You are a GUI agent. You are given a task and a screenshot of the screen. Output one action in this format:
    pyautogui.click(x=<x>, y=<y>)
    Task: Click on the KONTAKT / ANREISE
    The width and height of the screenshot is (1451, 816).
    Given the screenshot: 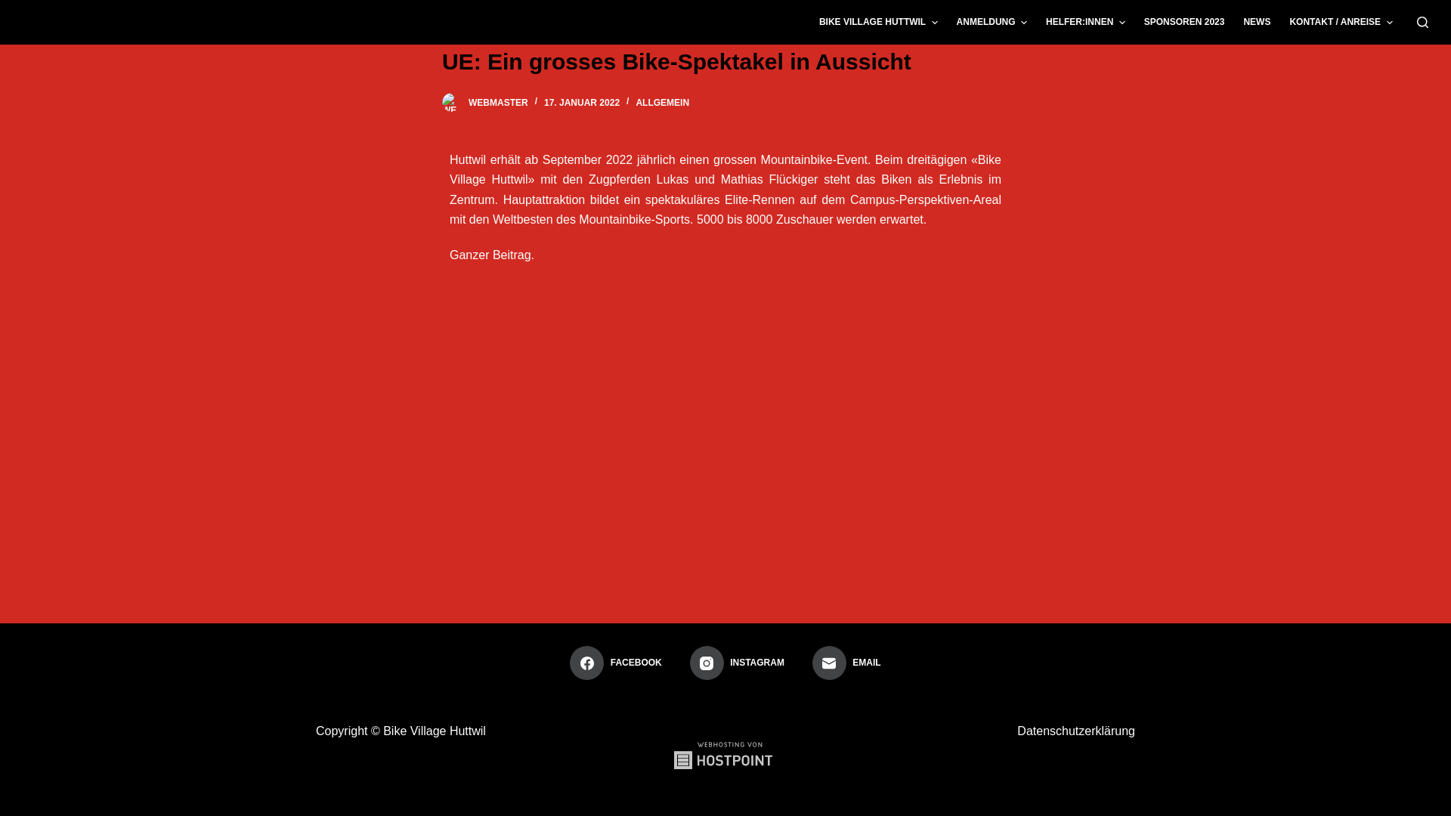 What is the action you would take?
    pyautogui.click(x=1341, y=23)
    